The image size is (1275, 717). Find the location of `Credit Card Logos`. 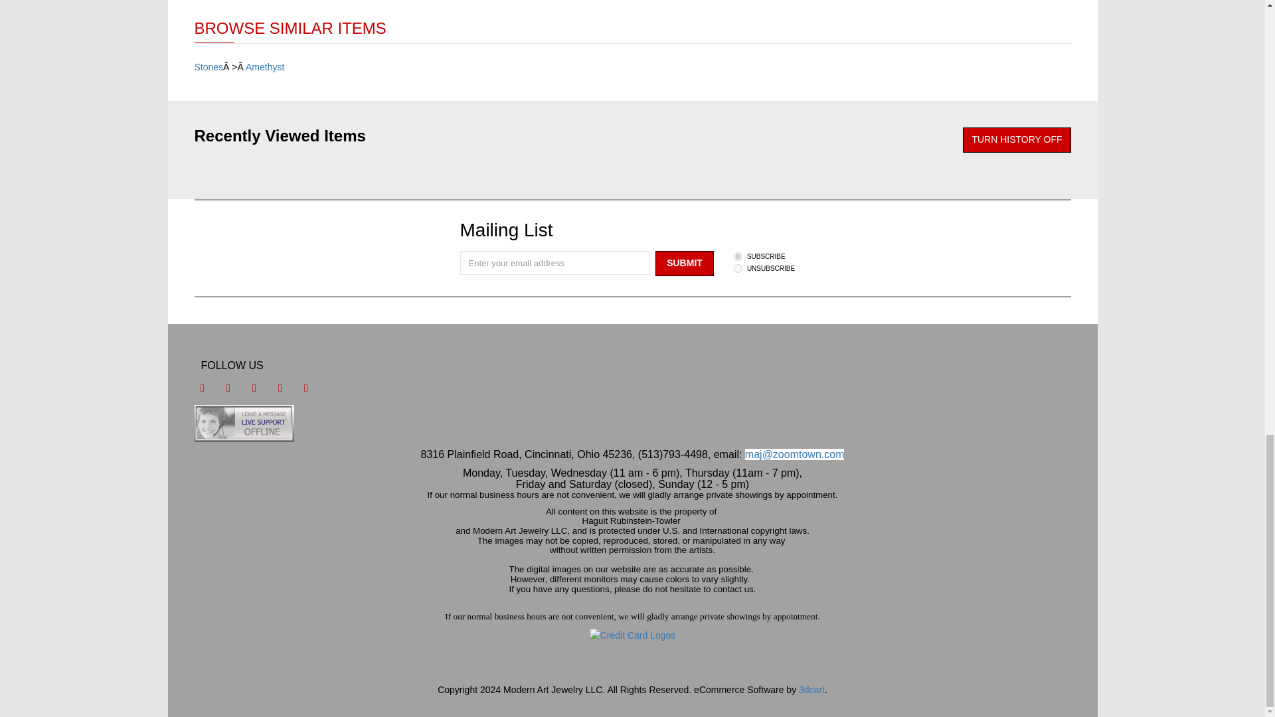

Credit Card Logos is located at coordinates (632, 635).